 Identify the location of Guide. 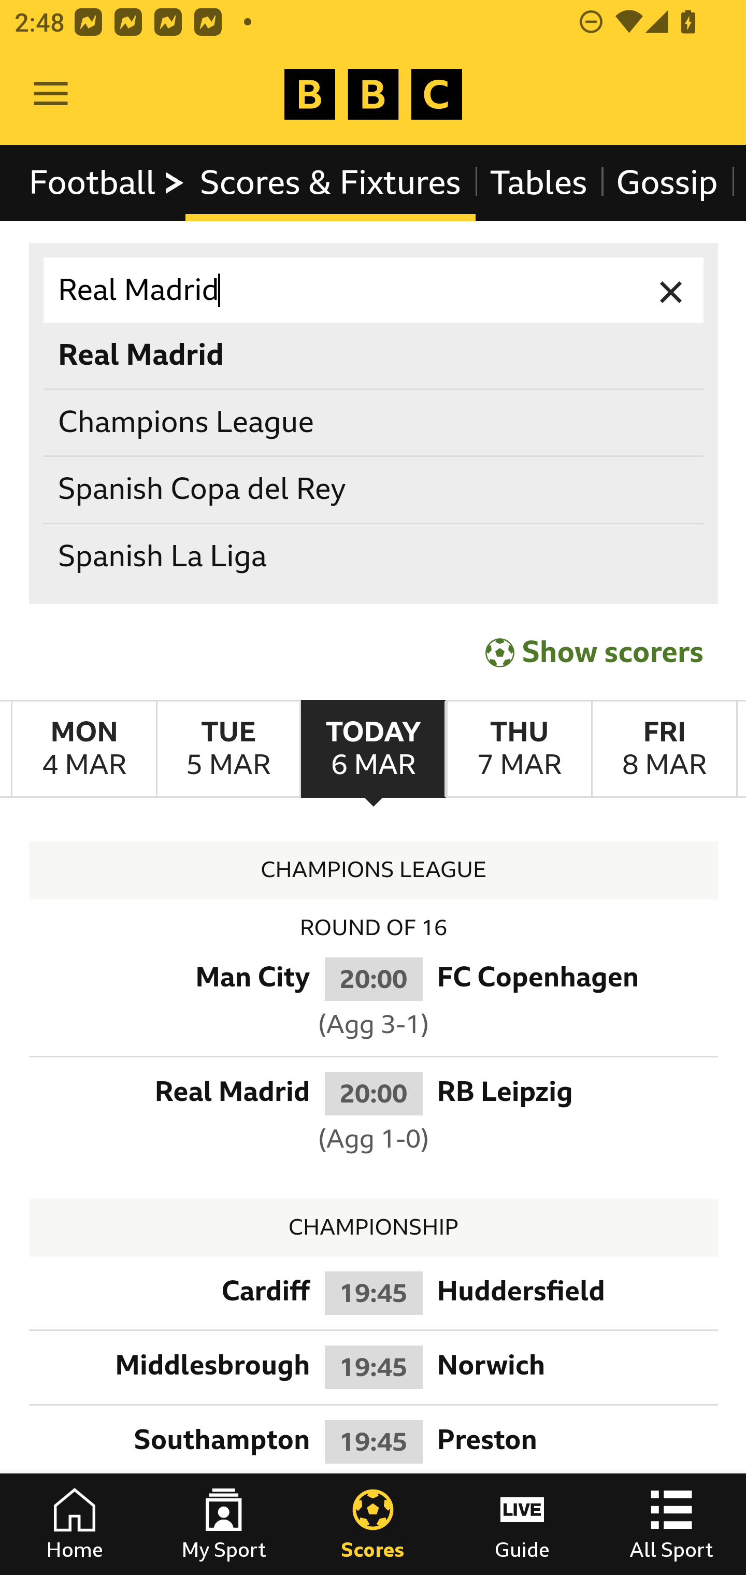
(522, 1524).